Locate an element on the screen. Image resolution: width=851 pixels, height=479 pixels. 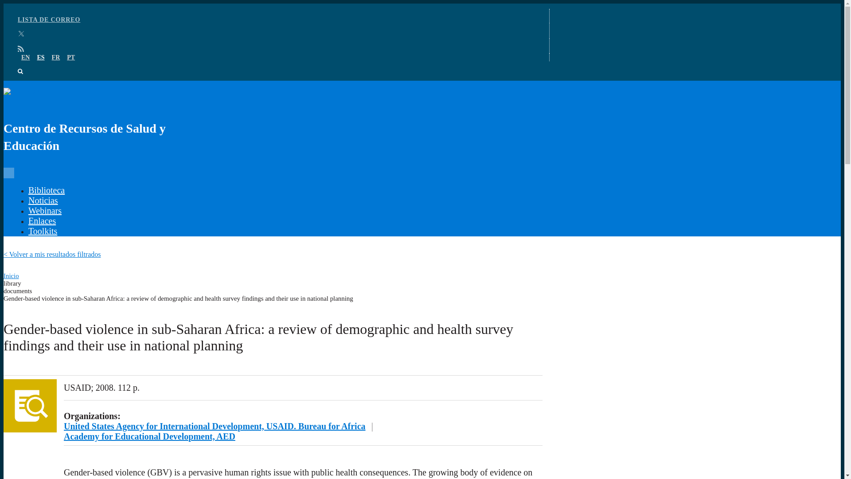
Toolkits is located at coordinates (43, 231).